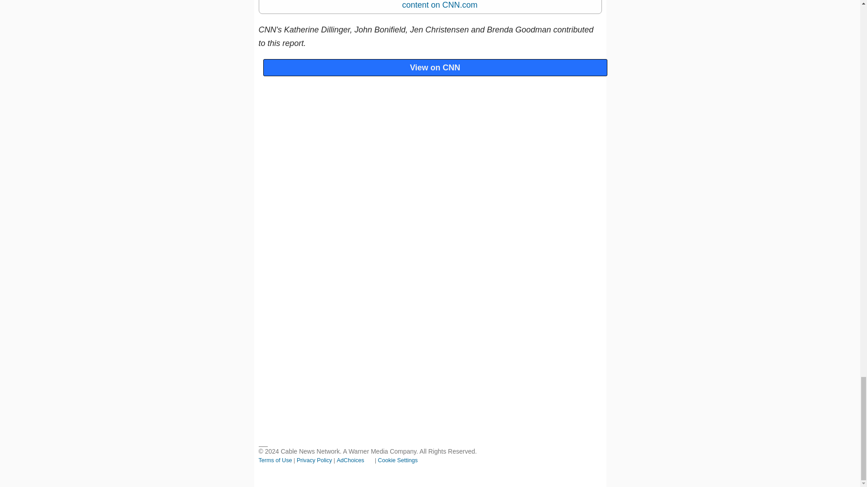 This screenshot has height=487, width=867. I want to click on View this interactive content on CNN.com, so click(447, 5).